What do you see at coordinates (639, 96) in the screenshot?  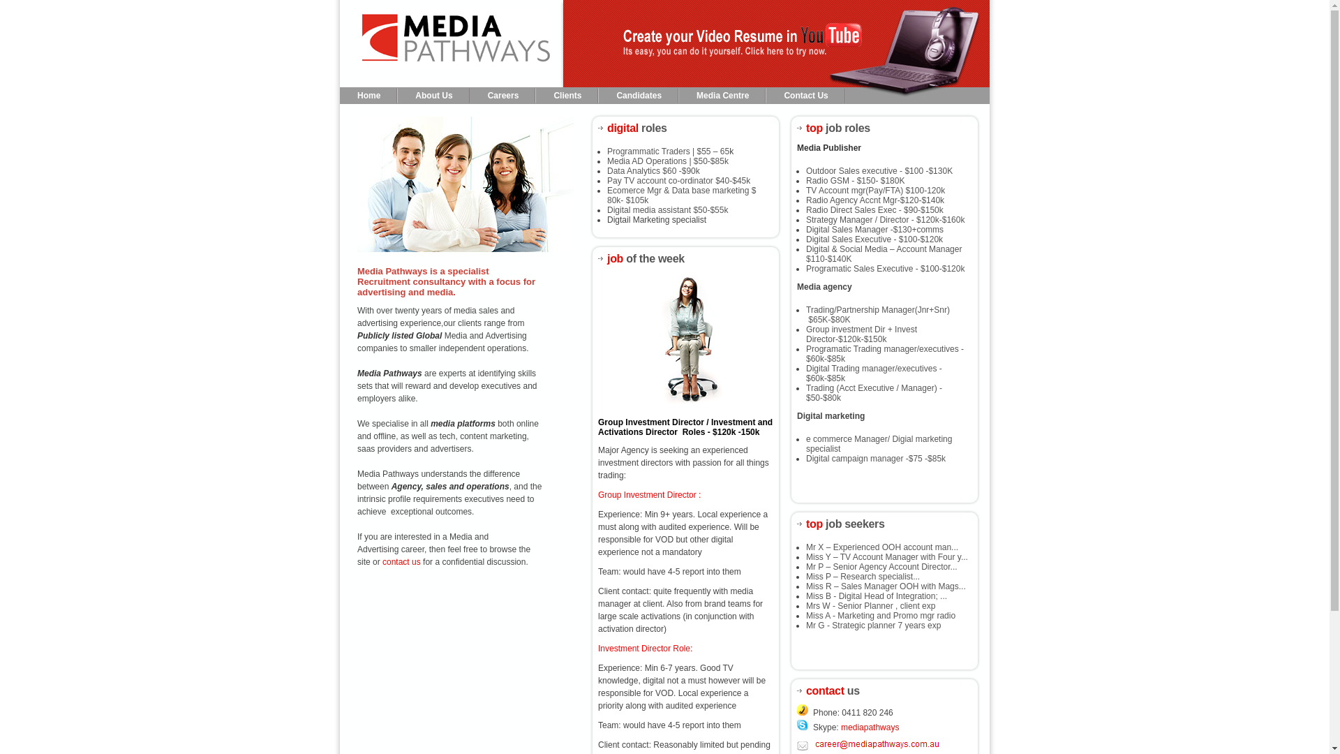 I see `Candidates` at bounding box center [639, 96].